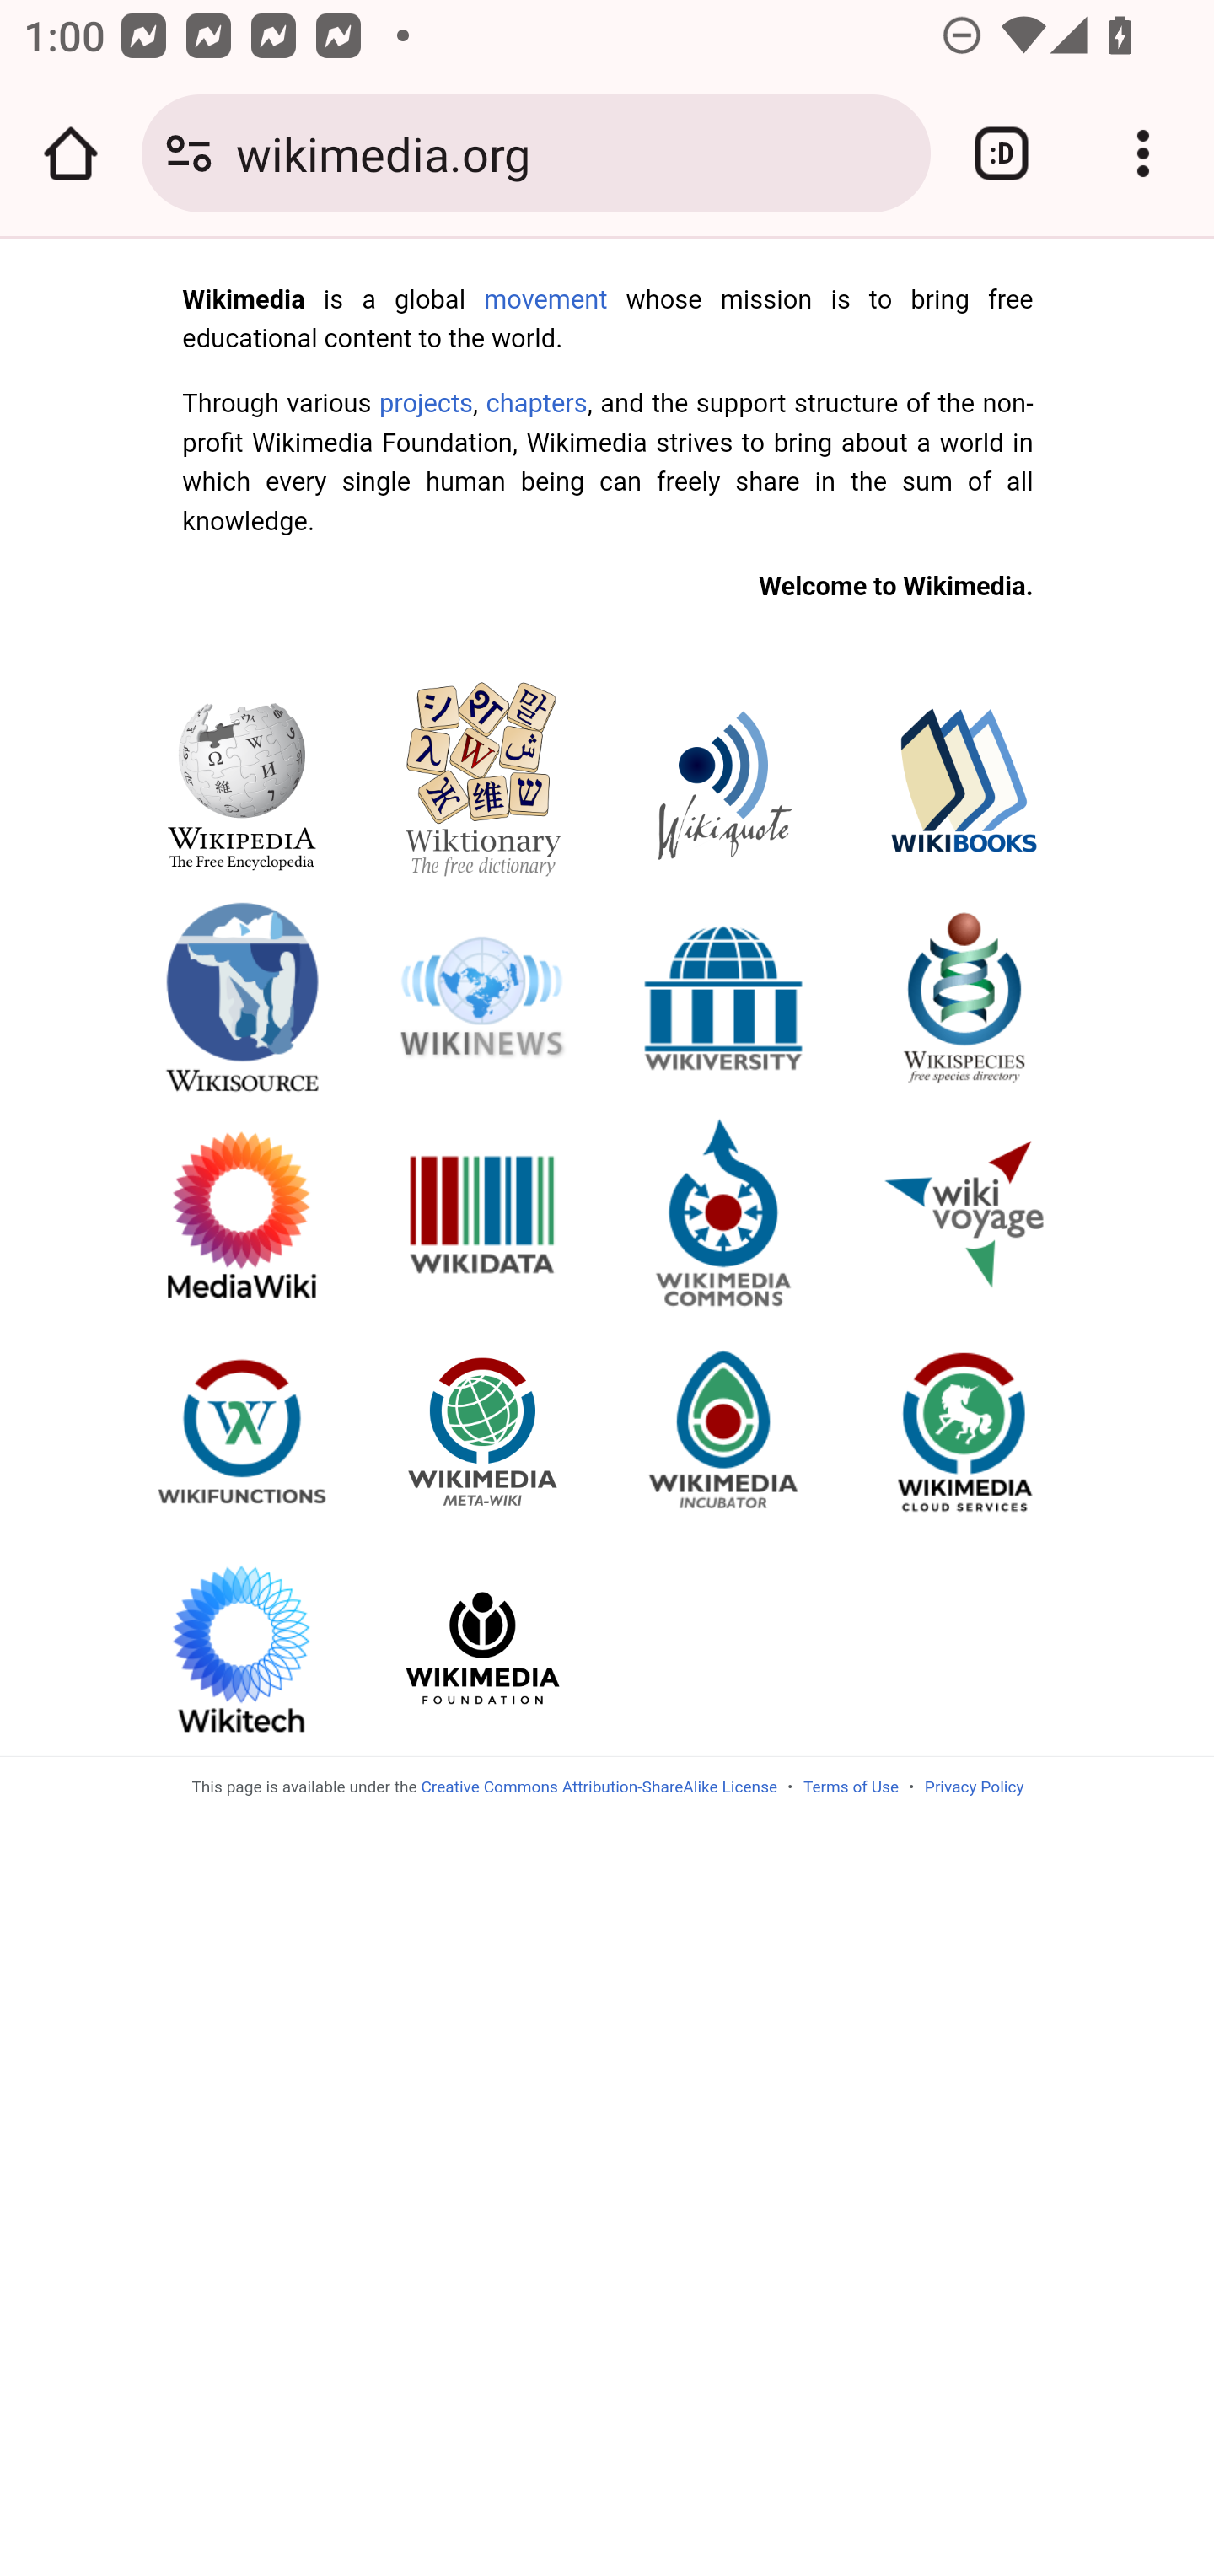  I want to click on Wikiversity, so click(723, 995).